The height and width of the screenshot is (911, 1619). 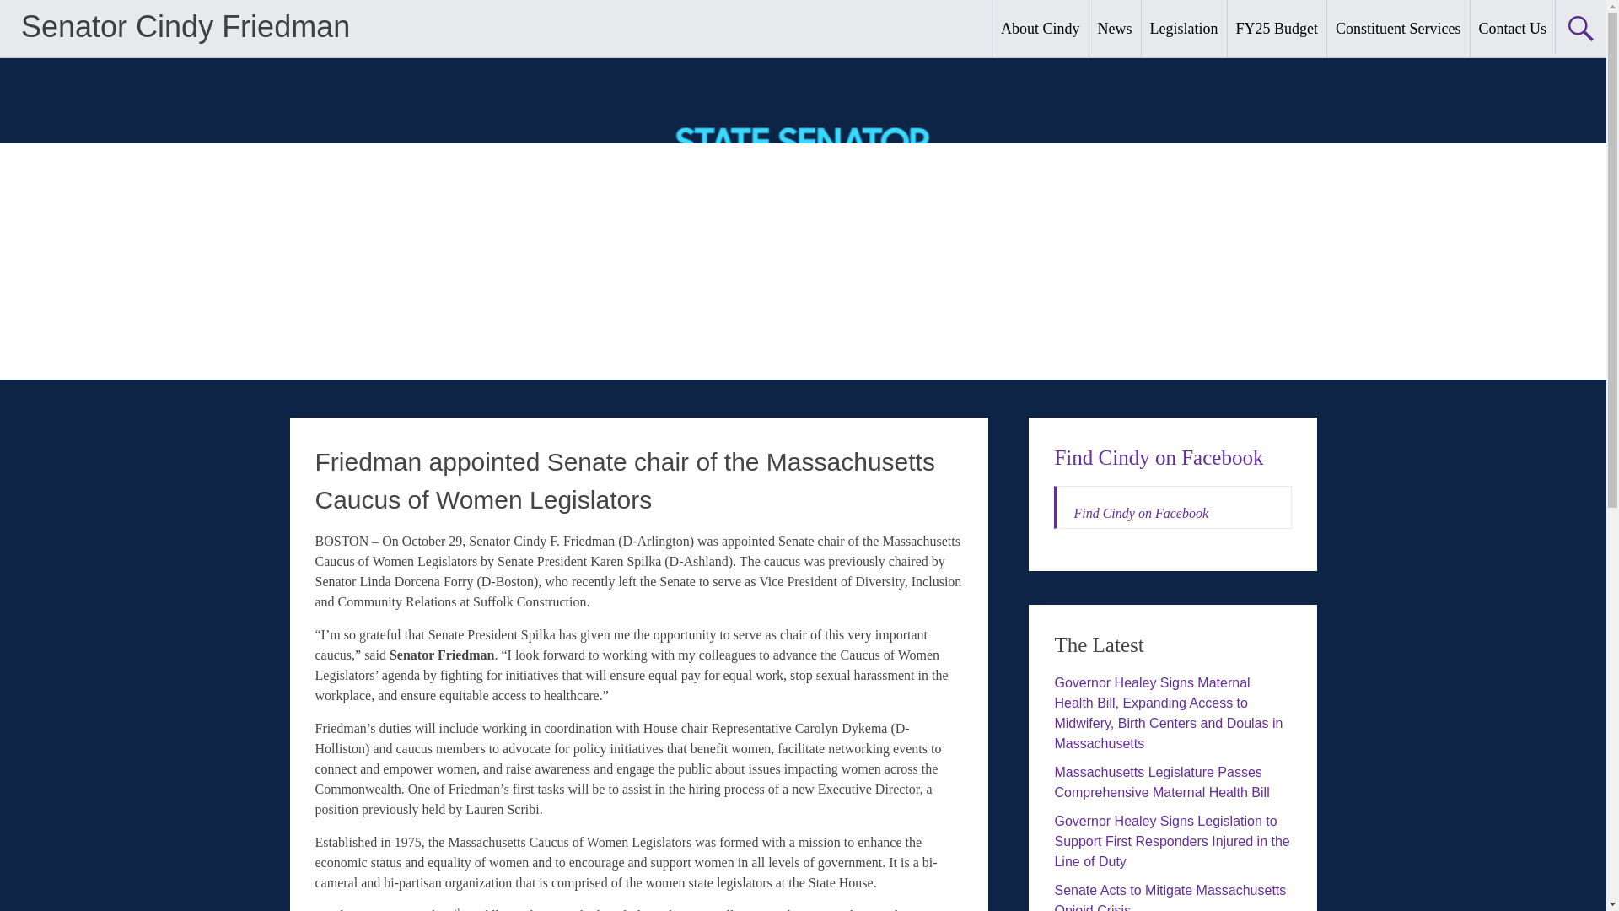 What do you see at coordinates (1513, 29) in the screenshot?
I see `Contact Us` at bounding box center [1513, 29].